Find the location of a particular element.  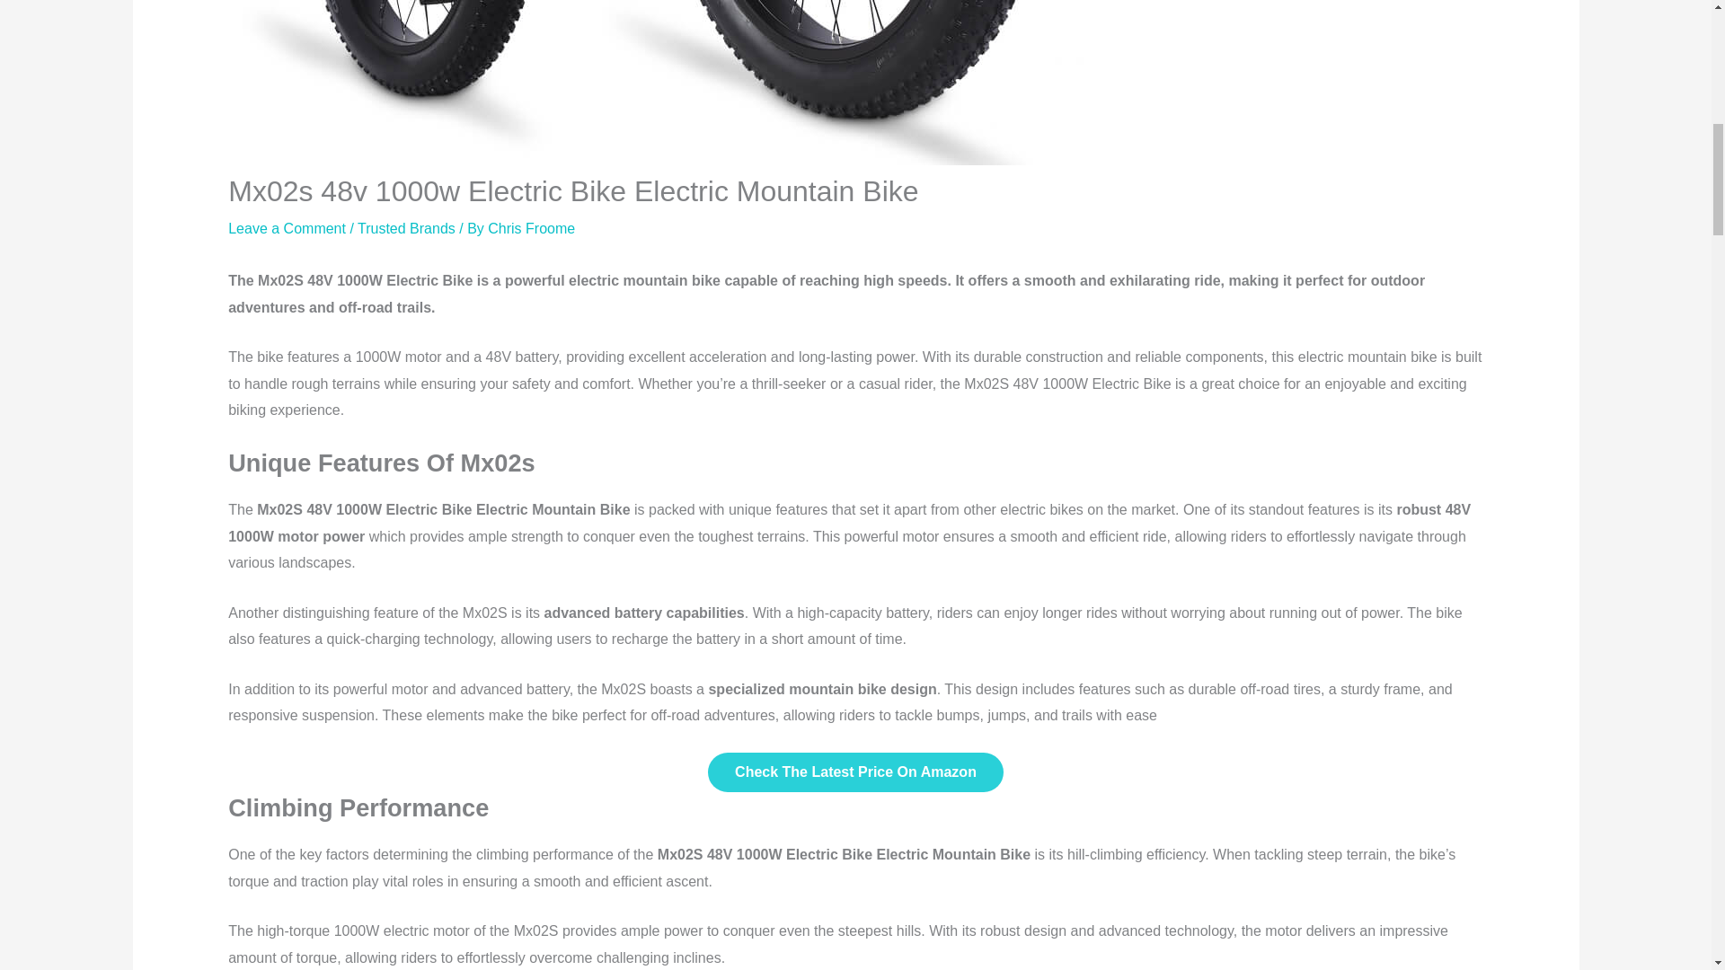

View all posts by Chris Froome is located at coordinates (531, 228).